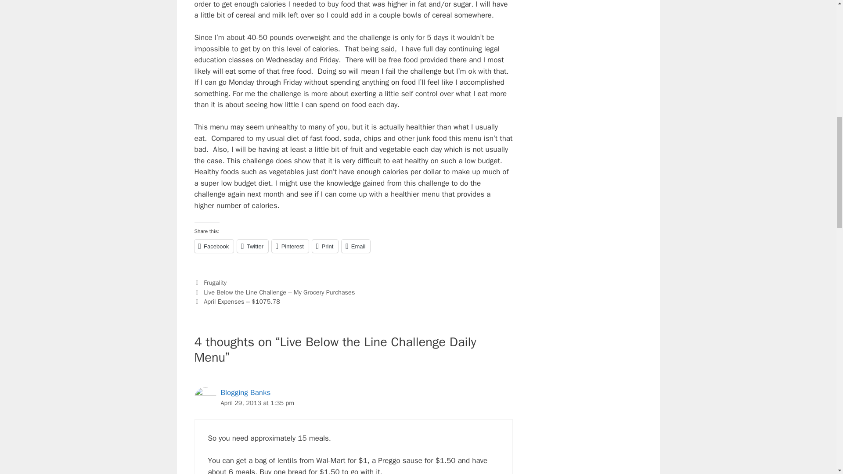 This screenshot has width=843, height=474. What do you see at coordinates (215, 283) in the screenshot?
I see `Frugality` at bounding box center [215, 283].